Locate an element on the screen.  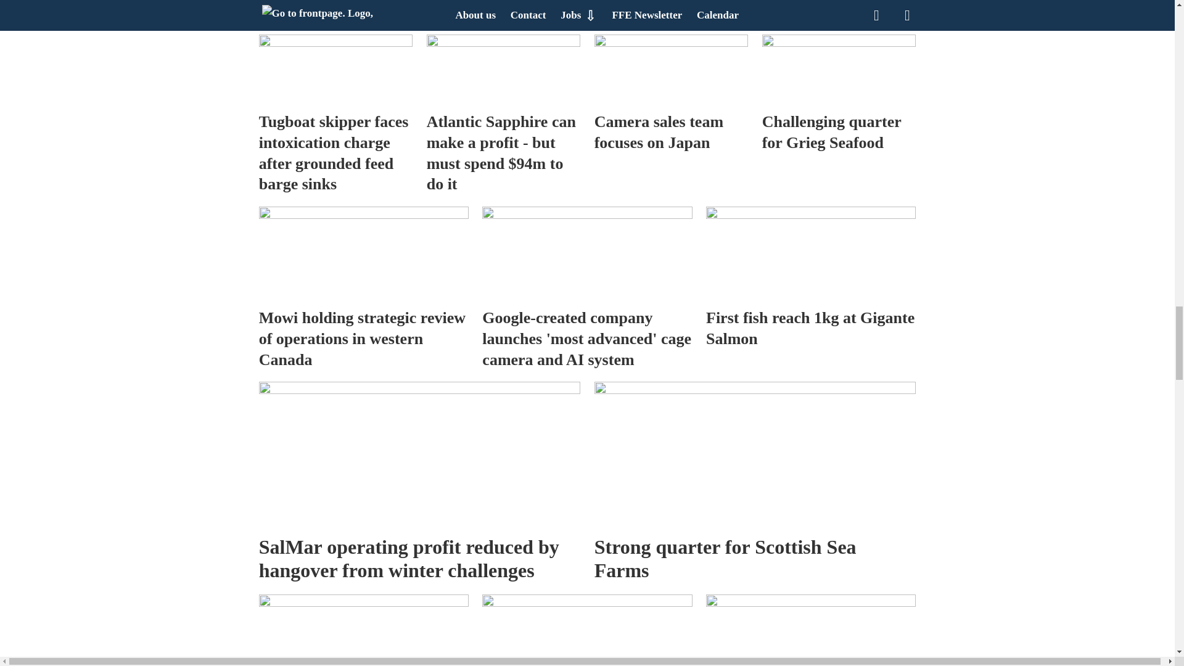
Camera sales team focuses on Japan is located at coordinates (671, 69).